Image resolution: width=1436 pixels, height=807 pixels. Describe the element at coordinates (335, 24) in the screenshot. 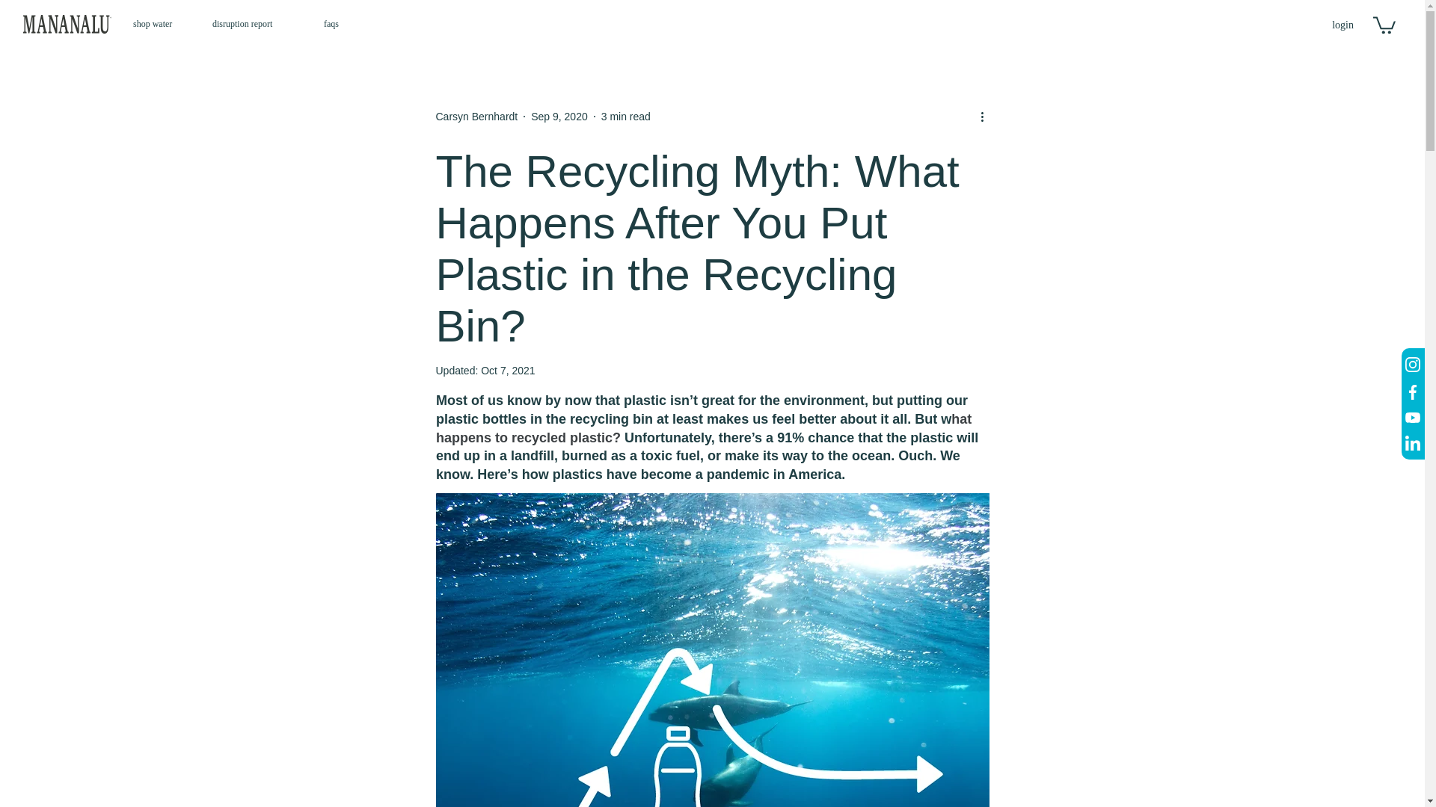

I see `faqs` at that location.